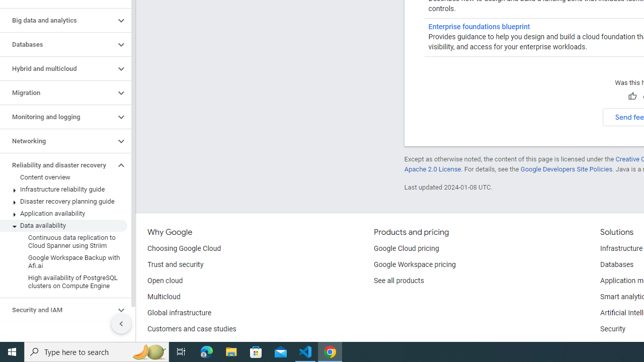  Describe the element at coordinates (57, 69) in the screenshot. I see `Hybrid and multicloud` at that location.